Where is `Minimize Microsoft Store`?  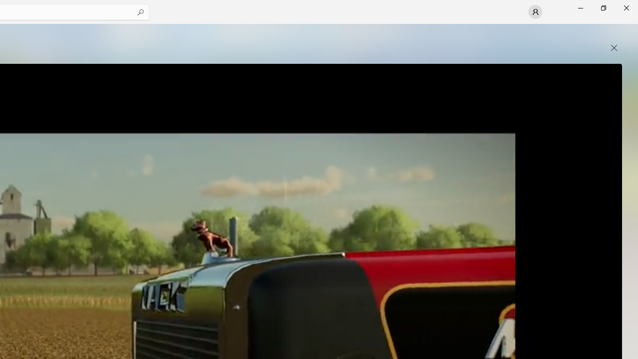
Minimize Microsoft Store is located at coordinates (580, 8).